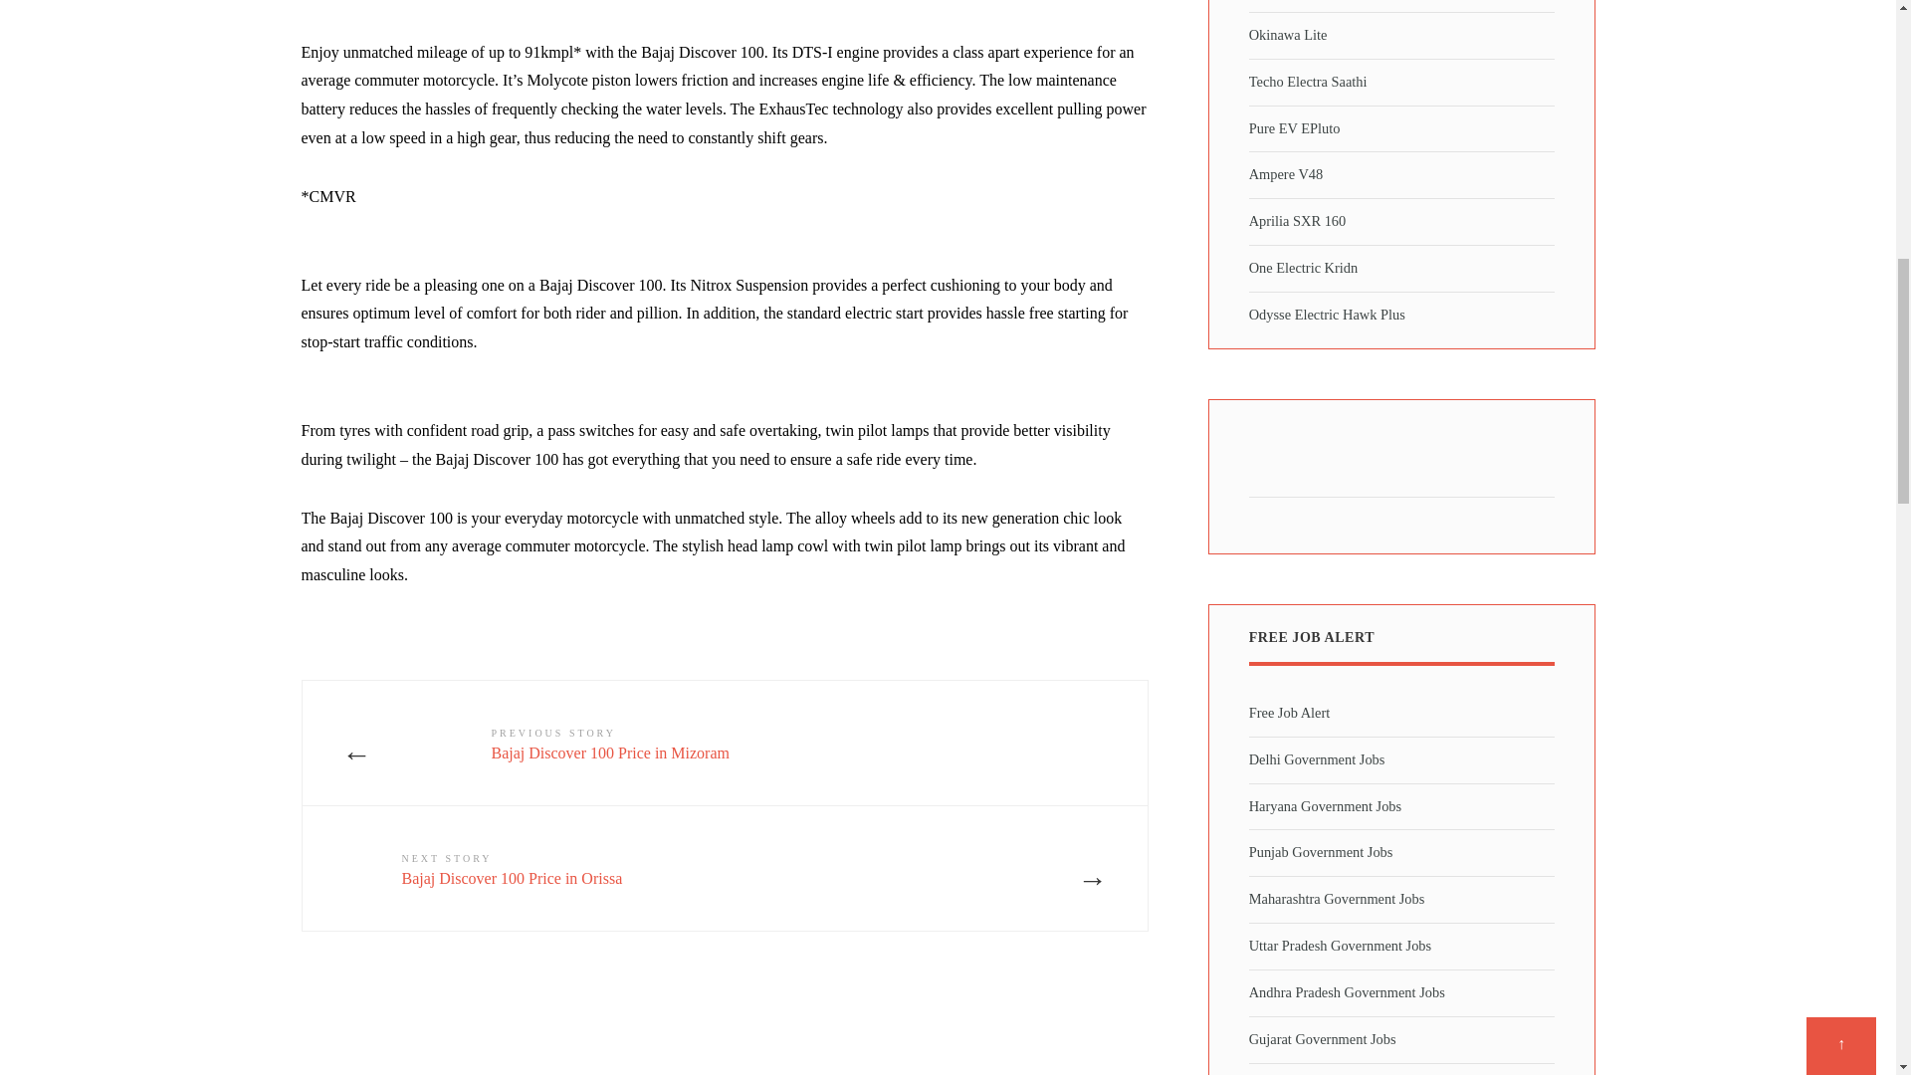 Image resolution: width=1911 pixels, height=1075 pixels. I want to click on Pure EV EPluto, so click(635, 868).